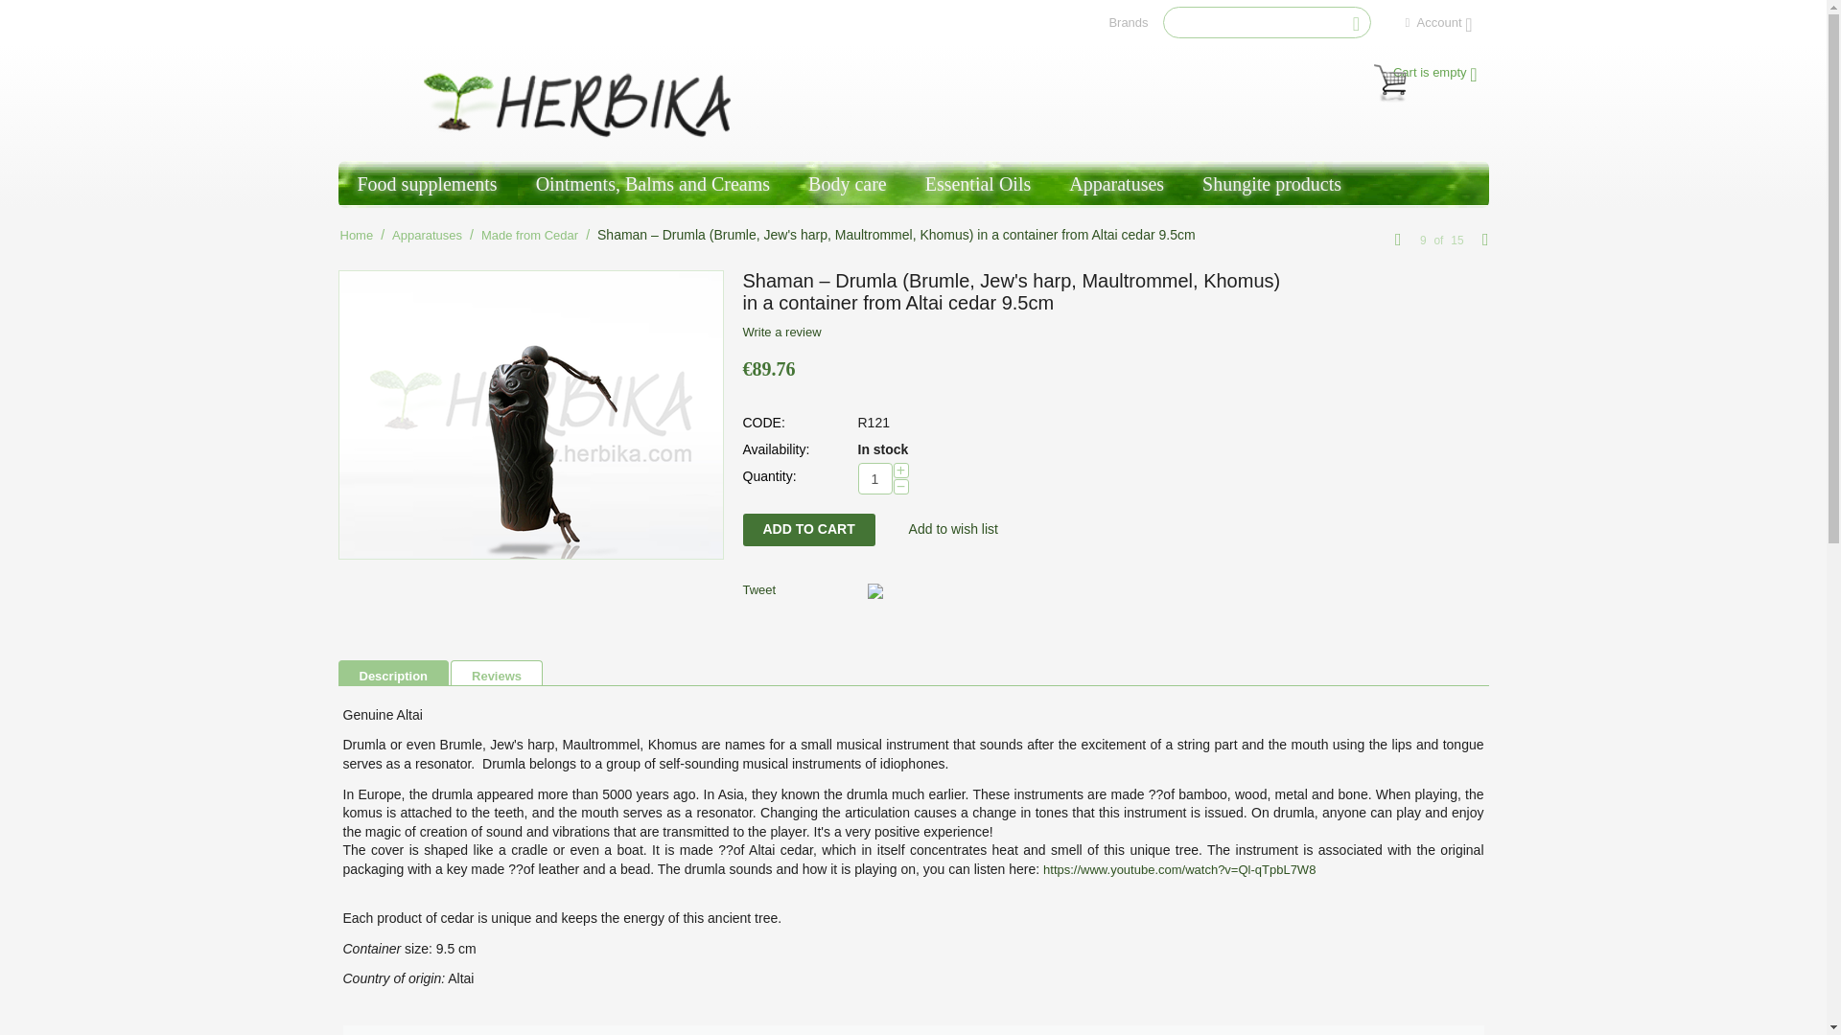  I want to click on Search, so click(1268, 21).